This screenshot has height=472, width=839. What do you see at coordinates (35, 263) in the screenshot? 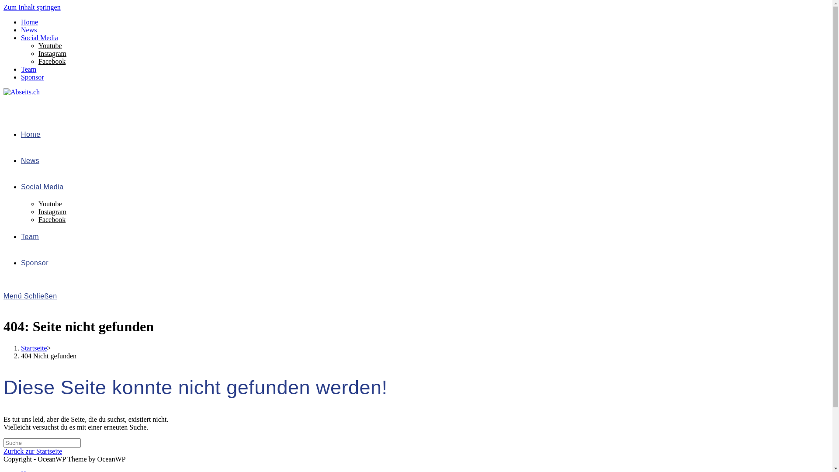
I see `Sponsor` at bounding box center [35, 263].